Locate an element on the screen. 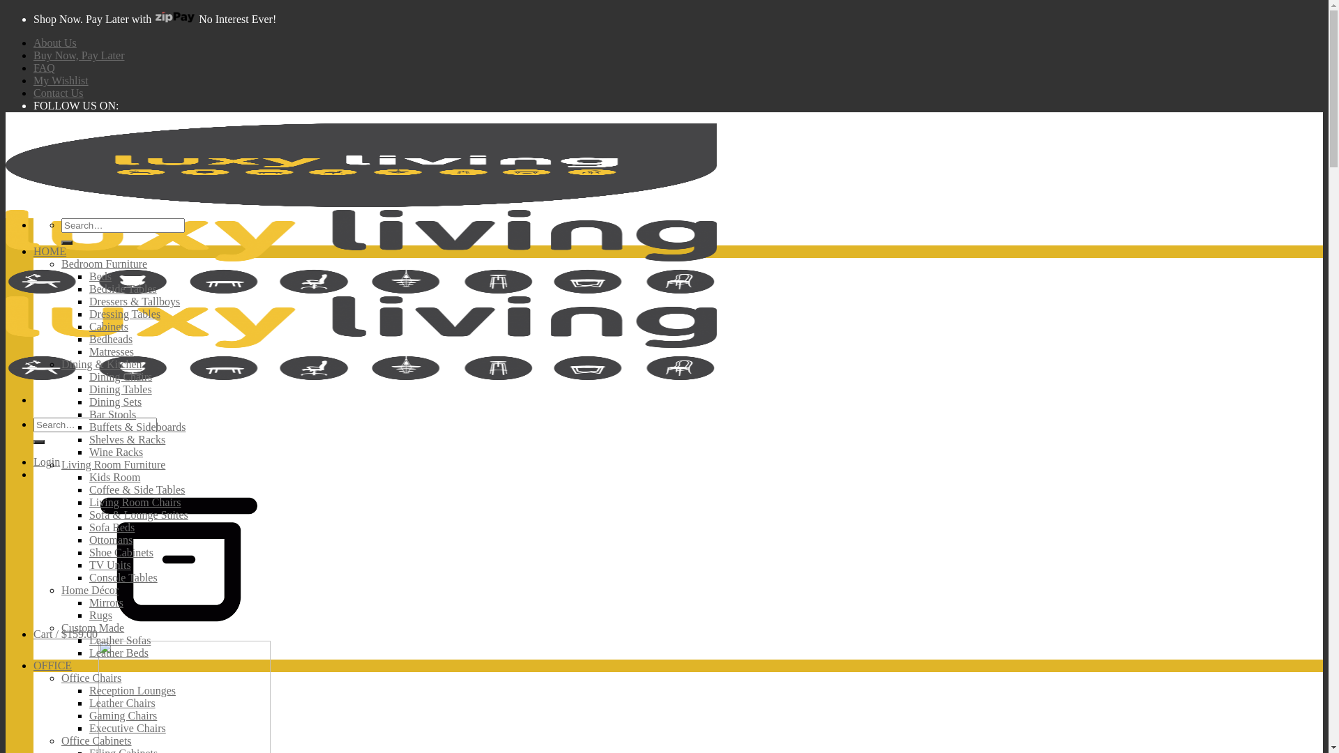 The height and width of the screenshot is (753, 1339). Office Cabinets is located at coordinates (96, 740).